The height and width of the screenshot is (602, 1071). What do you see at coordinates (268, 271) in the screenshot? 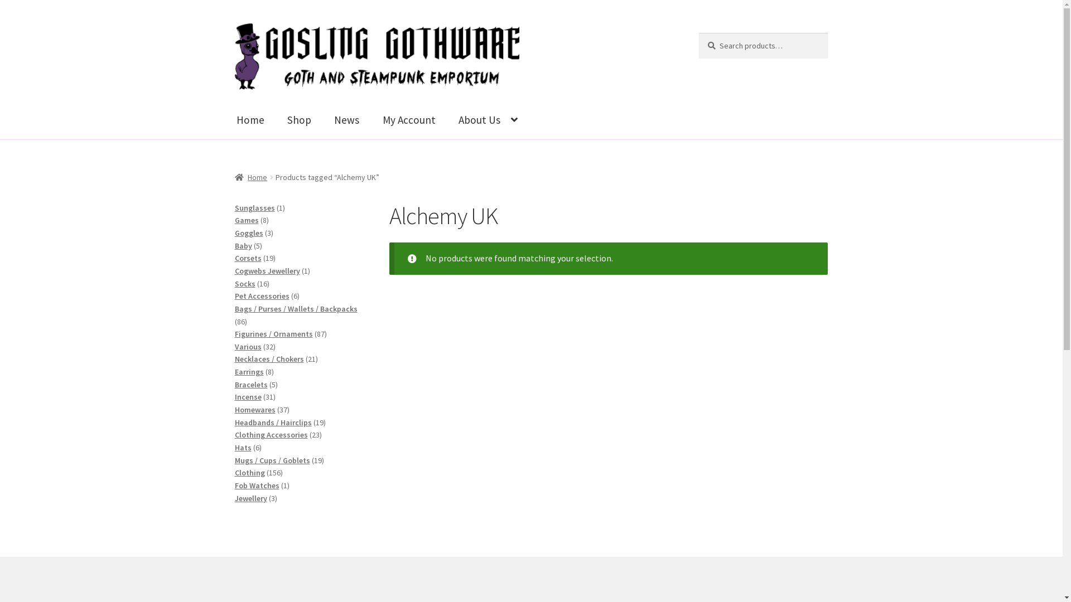
I see `Cogwebs Jewellery` at bounding box center [268, 271].